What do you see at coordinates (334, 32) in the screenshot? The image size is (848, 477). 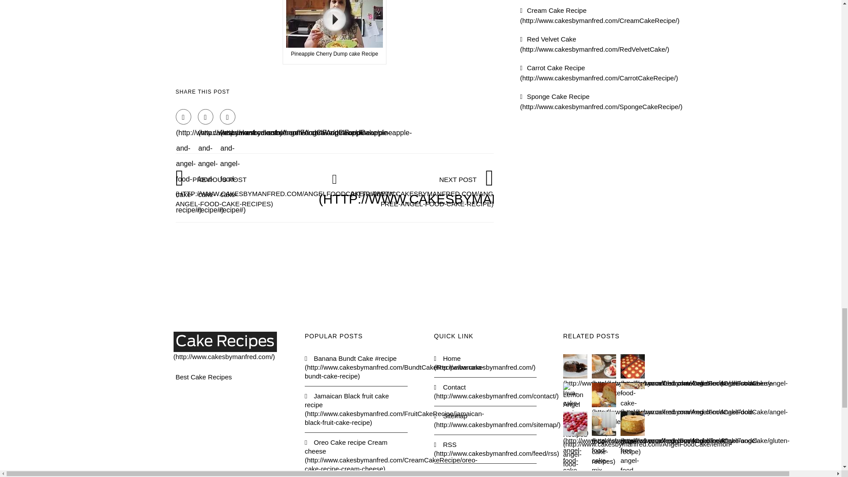 I see `View this video from YouTube` at bounding box center [334, 32].